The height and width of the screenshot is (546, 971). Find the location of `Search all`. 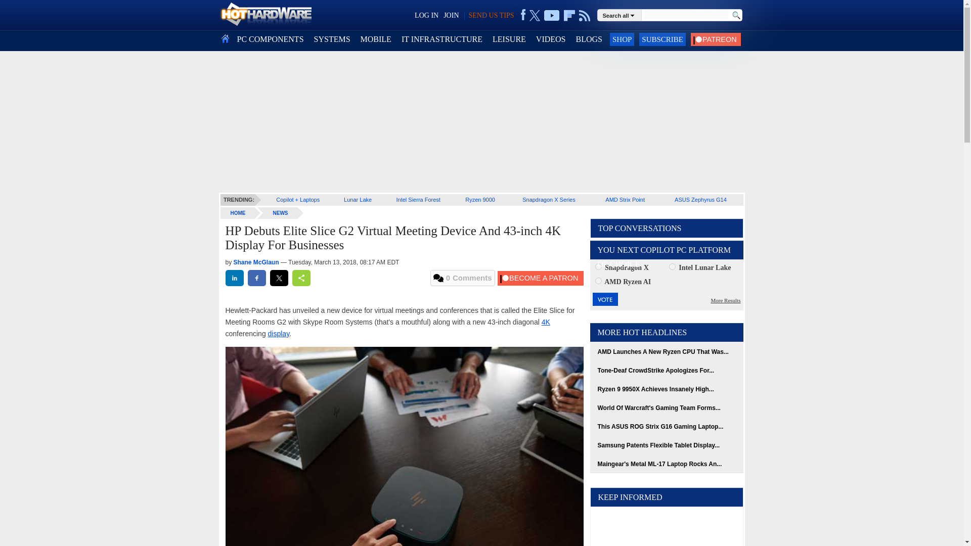

Search all is located at coordinates (620, 15).